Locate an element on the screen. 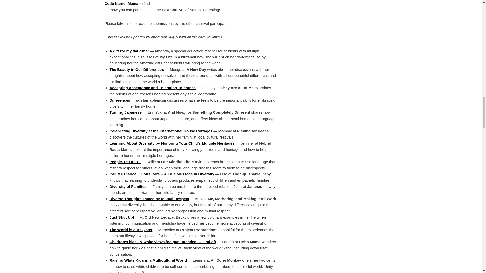 This screenshot has width=486, height=273. Diversity of Families is located at coordinates (128, 187).